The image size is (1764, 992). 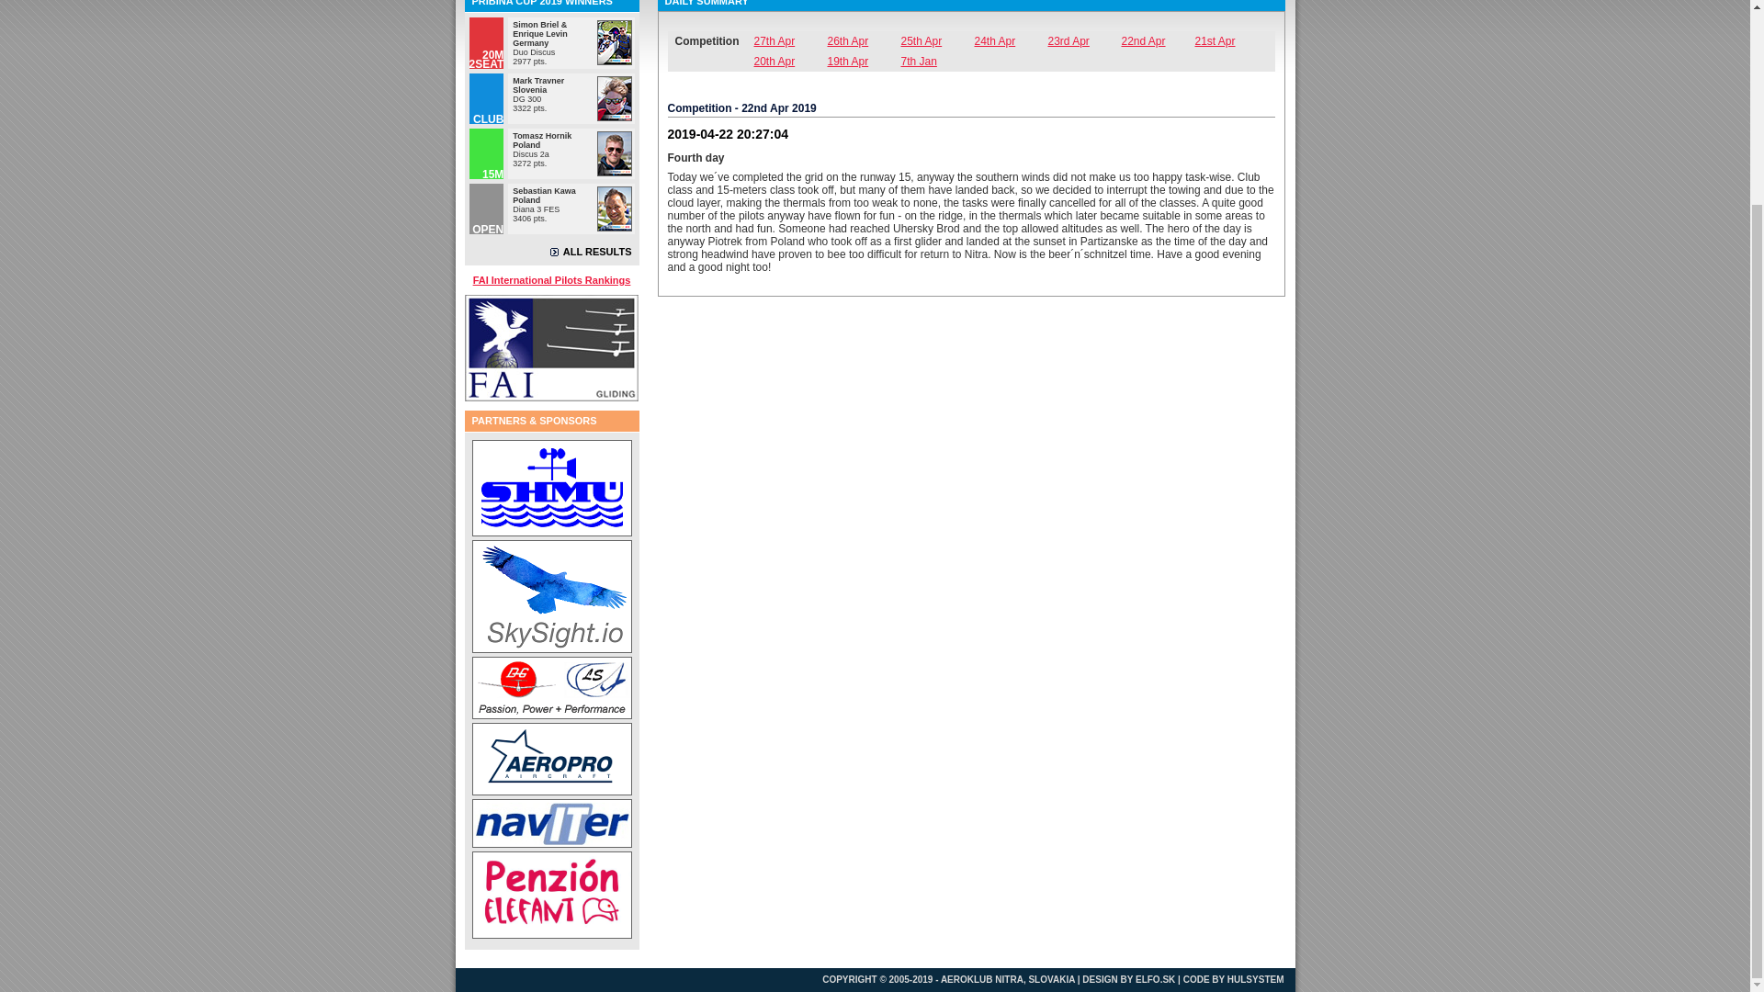 I want to click on www.penzionelefant.sk, so click(x=551, y=895).